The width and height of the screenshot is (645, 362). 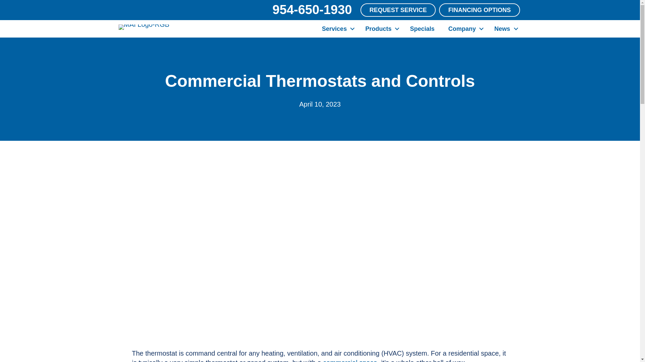 What do you see at coordinates (504, 29) in the screenshot?
I see `News` at bounding box center [504, 29].